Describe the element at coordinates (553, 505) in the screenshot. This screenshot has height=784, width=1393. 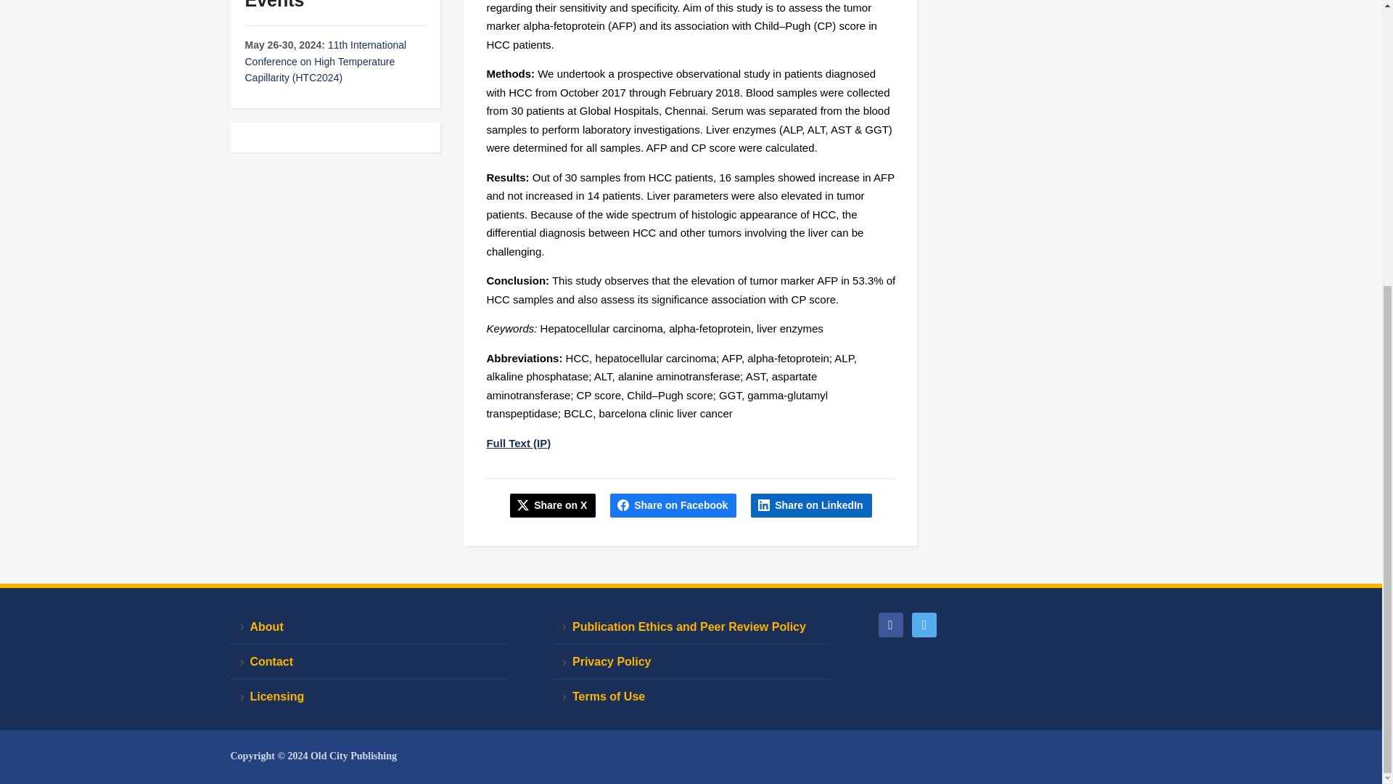
I see `Share this on X` at that location.